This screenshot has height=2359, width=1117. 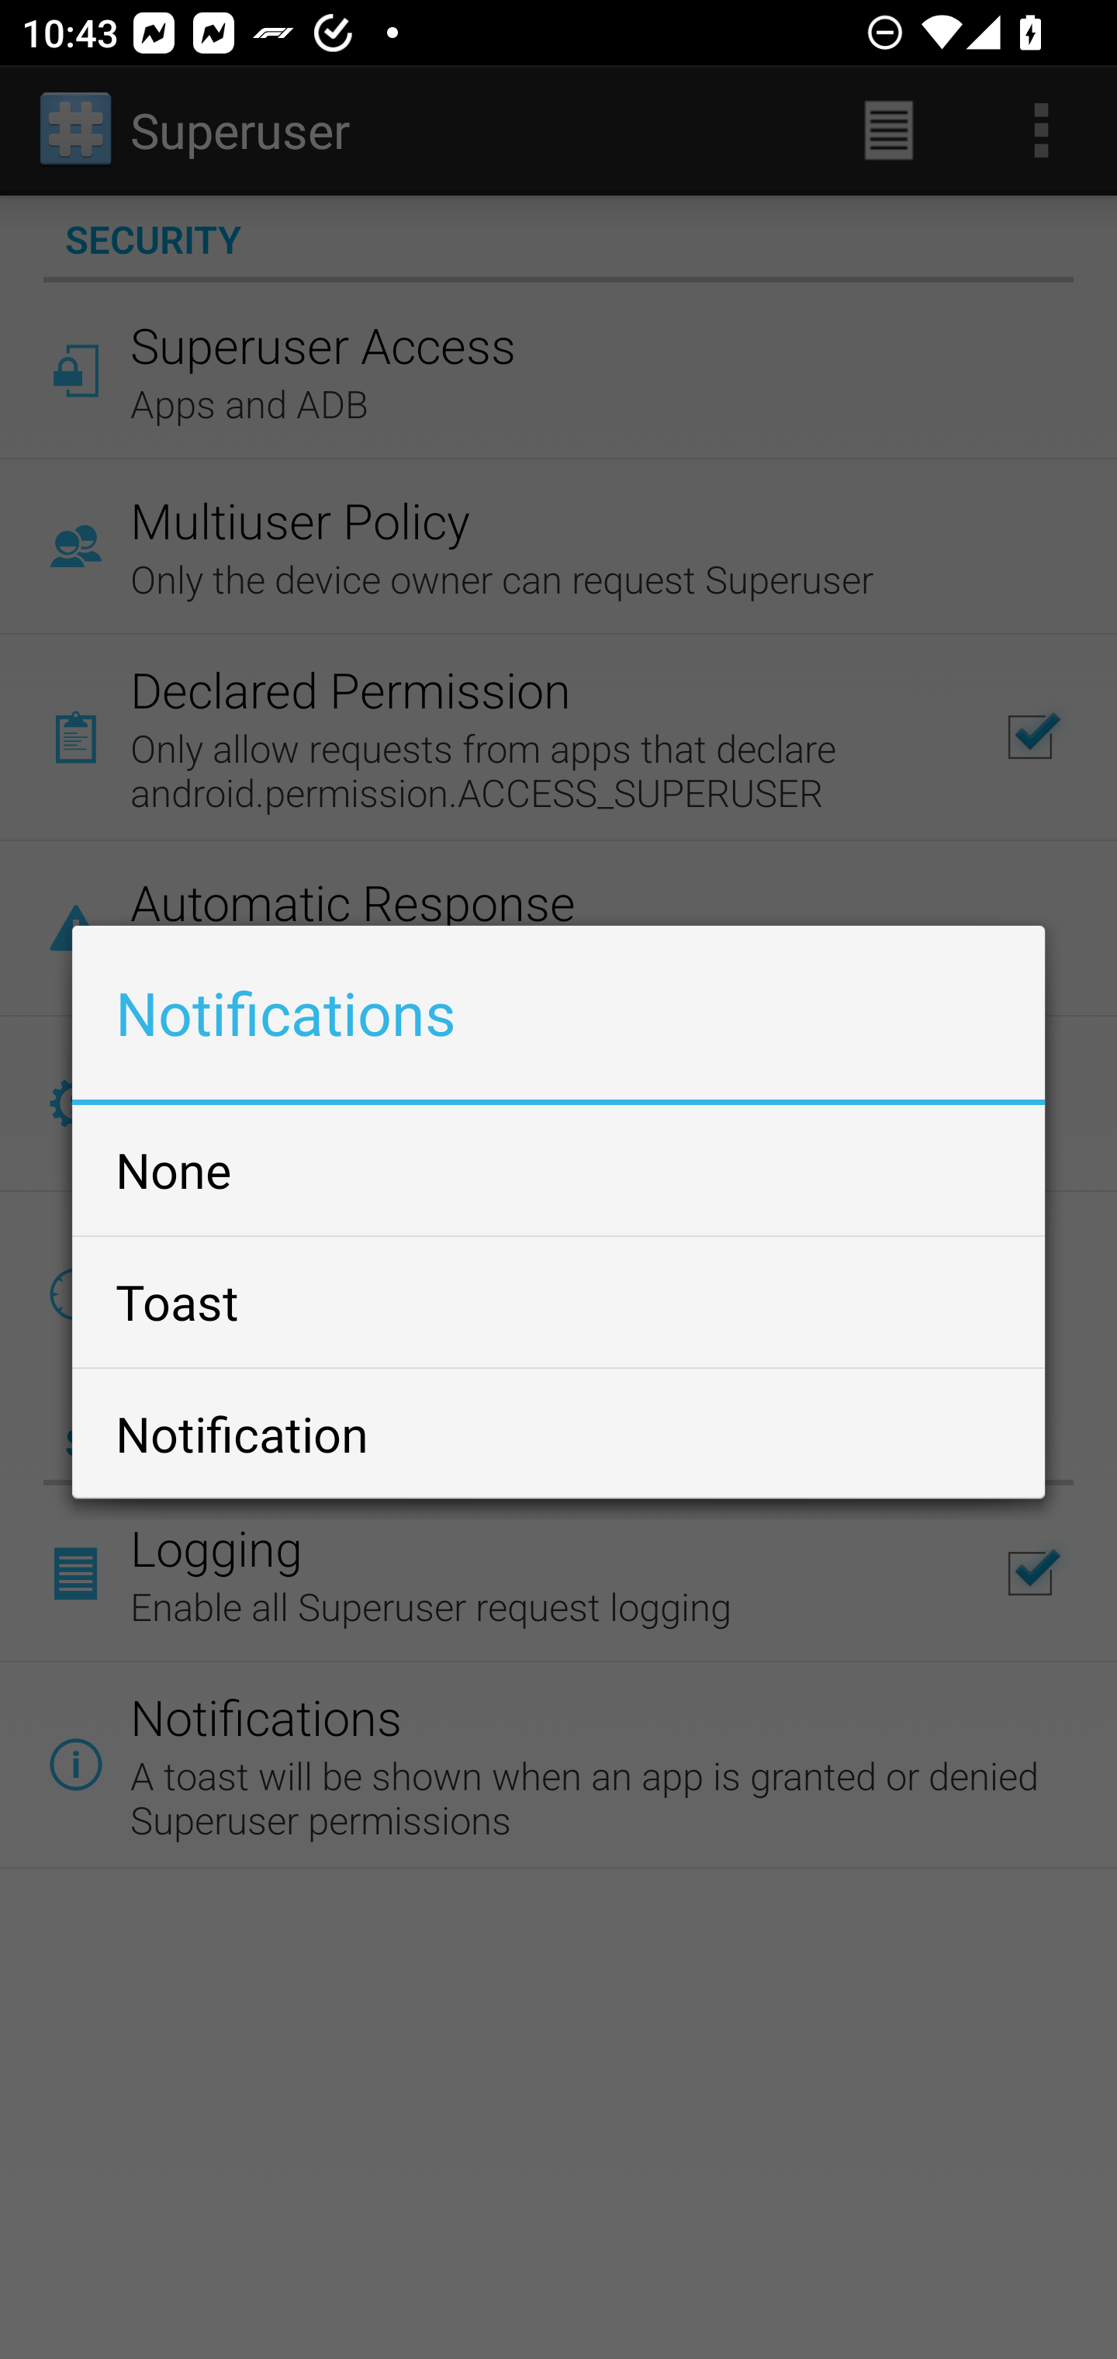 What do you see at coordinates (558, 1169) in the screenshot?
I see `None` at bounding box center [558, 1169].